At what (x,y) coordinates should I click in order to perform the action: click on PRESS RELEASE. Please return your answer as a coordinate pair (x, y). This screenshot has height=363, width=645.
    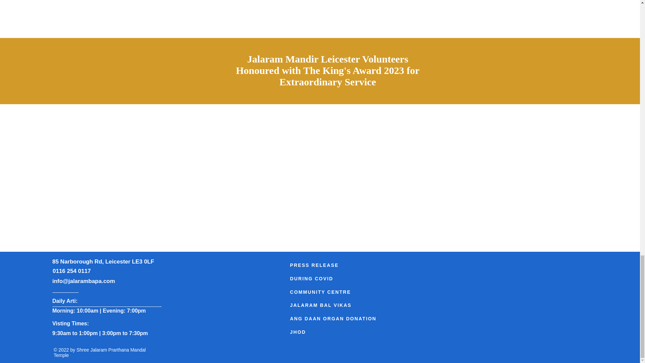
    Looking at the image, I should click on (324, 265).